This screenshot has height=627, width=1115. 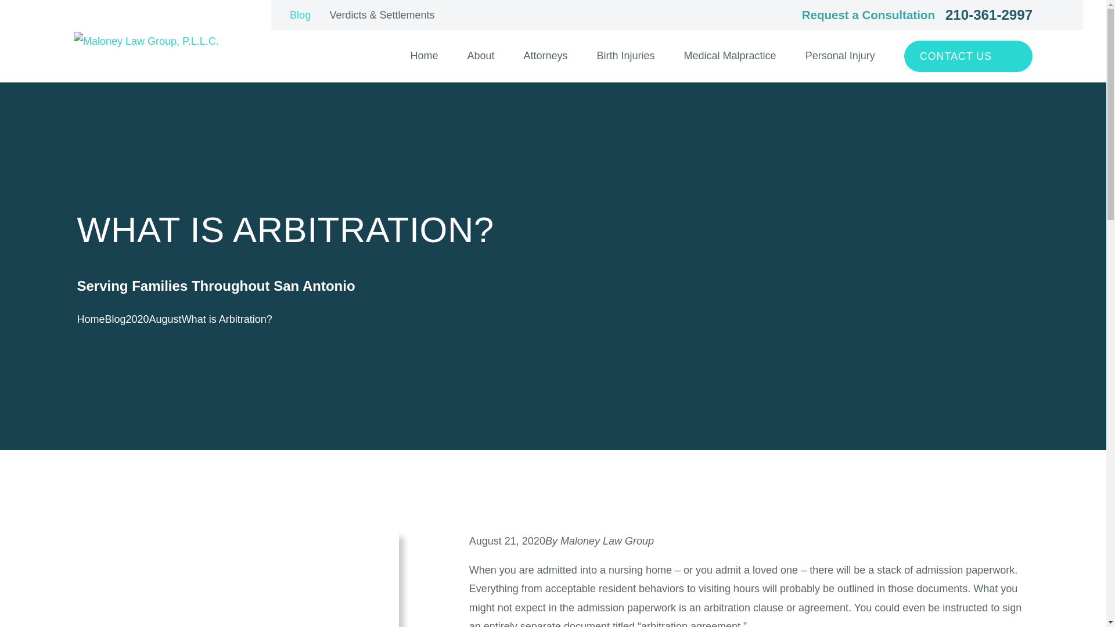 What do you see at coordinates (626, 56) in the screenshot?
I see `Birth Injuries` at bounding box center [626, 56].